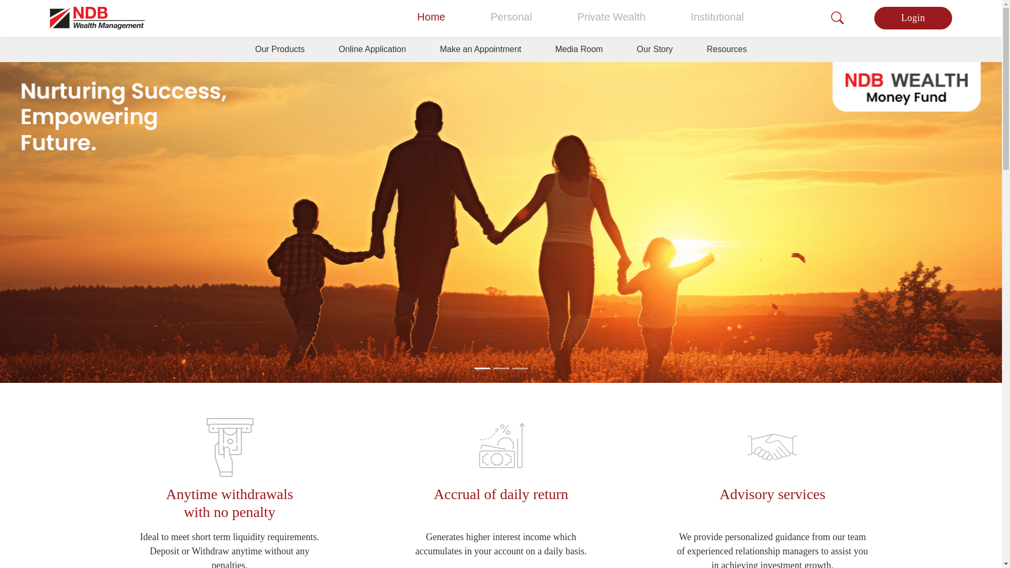 The height and width of the screenshot is (568, 1010). What do you see at coordinates (718, 17) in the screenshot?
I see `Institutional` at bounding box center [718, 17].